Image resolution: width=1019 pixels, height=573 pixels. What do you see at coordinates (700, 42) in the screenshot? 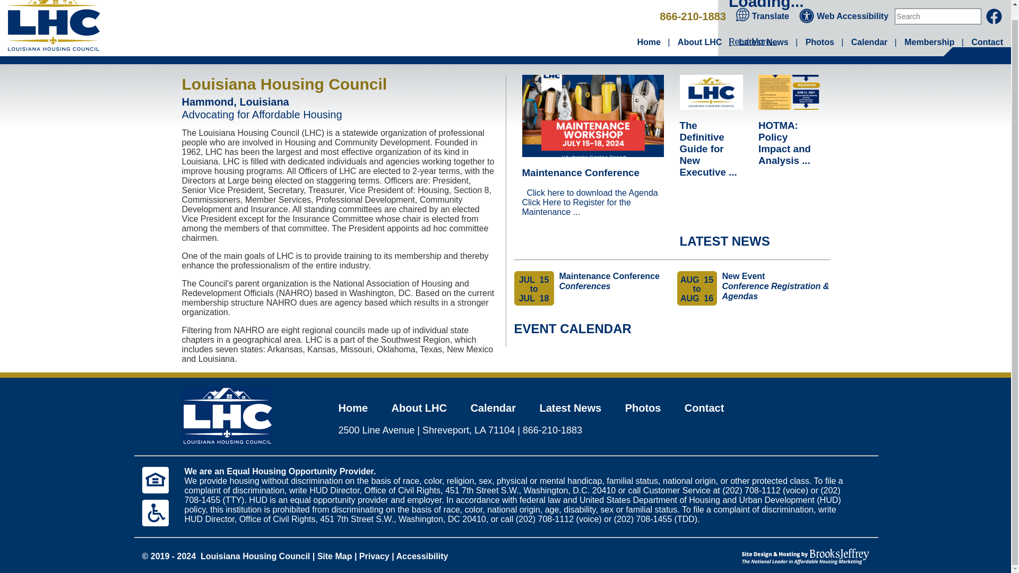
I see `About LHC` at bounding box center [700, 42].